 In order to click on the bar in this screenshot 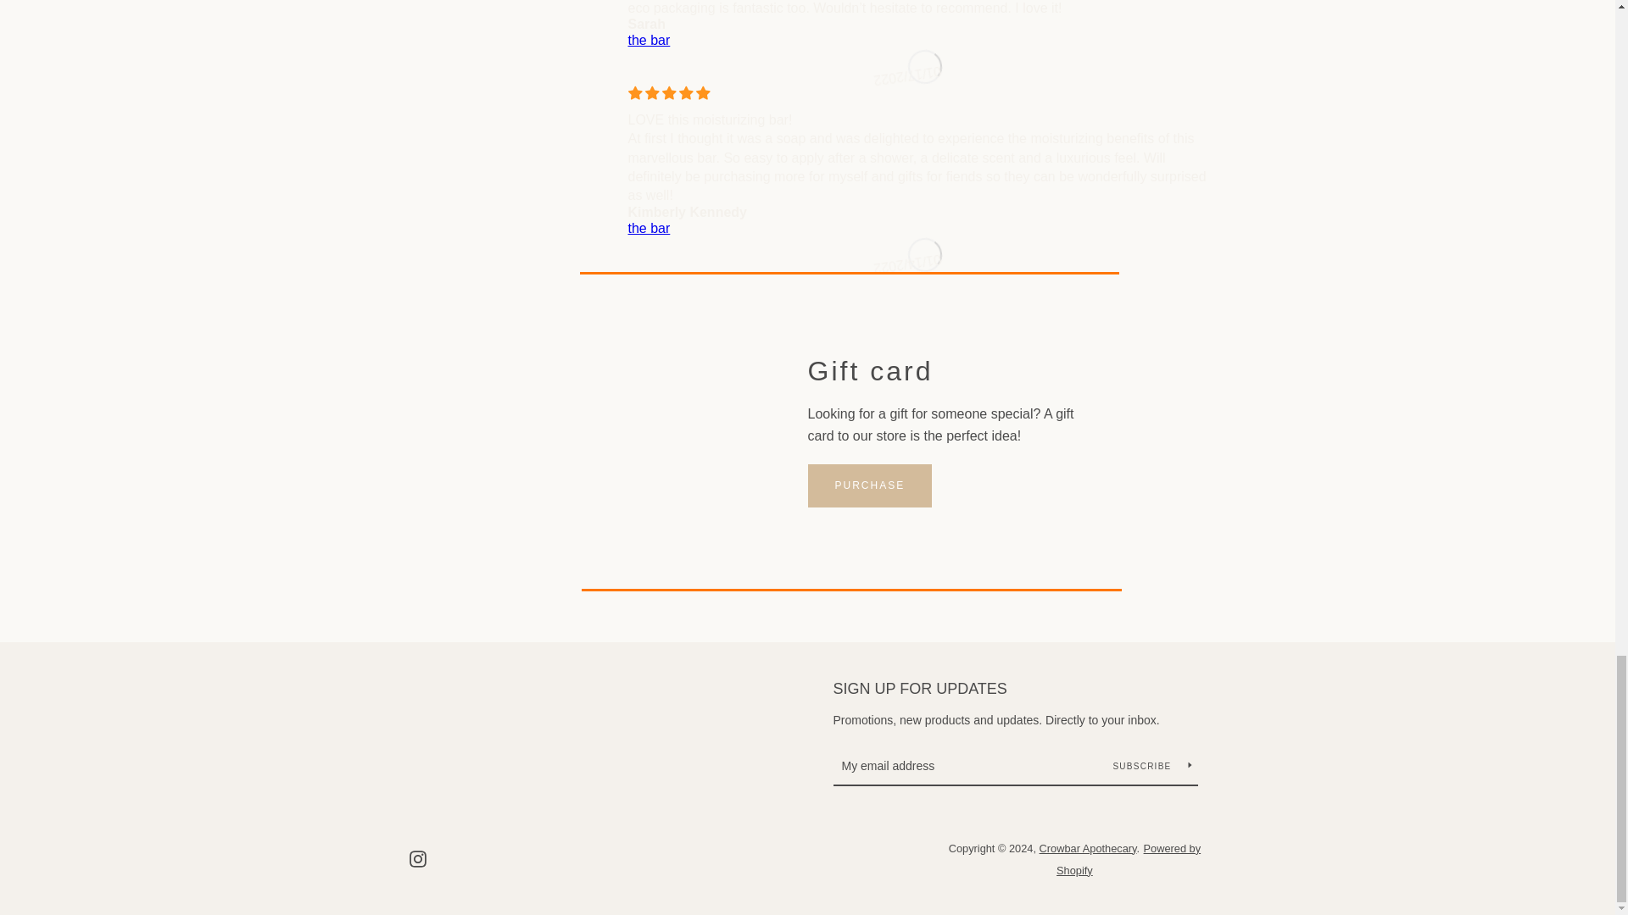, I will do `click(924, 41)`.